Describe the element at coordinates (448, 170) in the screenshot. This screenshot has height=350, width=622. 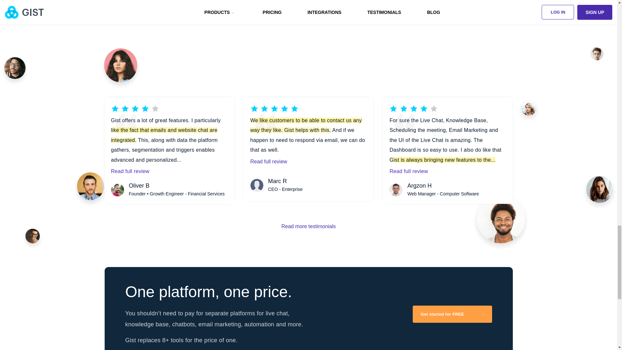
I see `Read full review` at that location.